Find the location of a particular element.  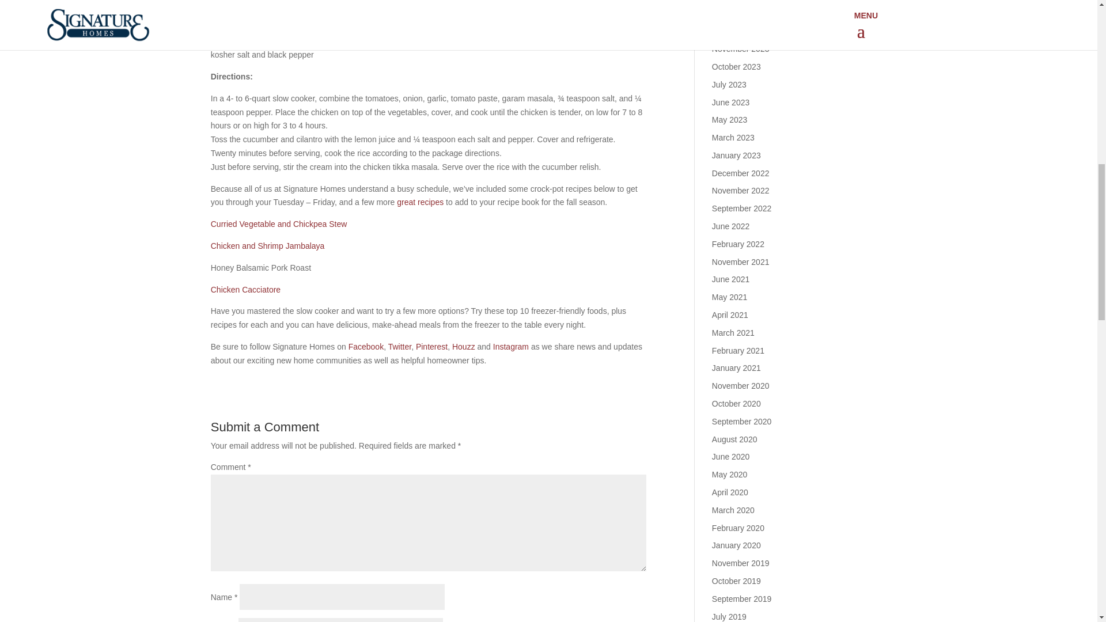

Curried Vegetable and Chickpea Stew is located at coordinates (279, 224).